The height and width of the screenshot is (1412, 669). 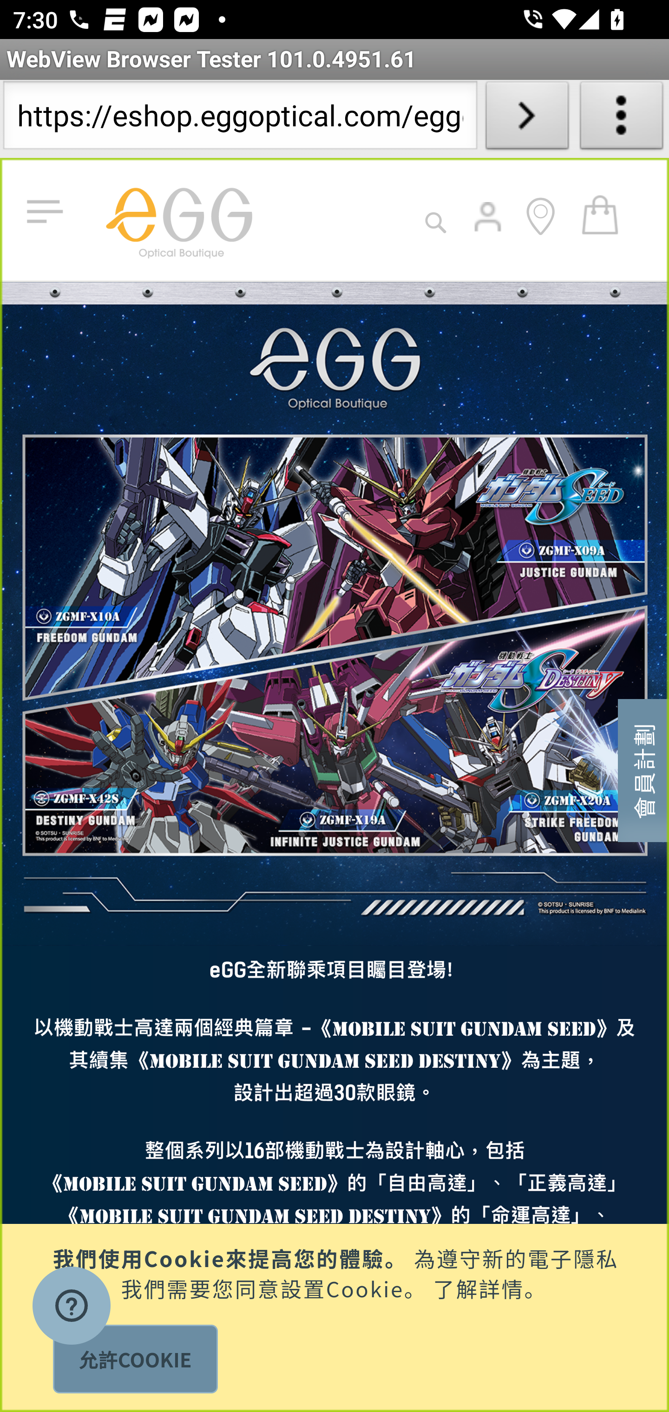 What do you see at coordinates (48, 212) in the screenshot?
I see `切換導航` at bounding box center [48, 212].